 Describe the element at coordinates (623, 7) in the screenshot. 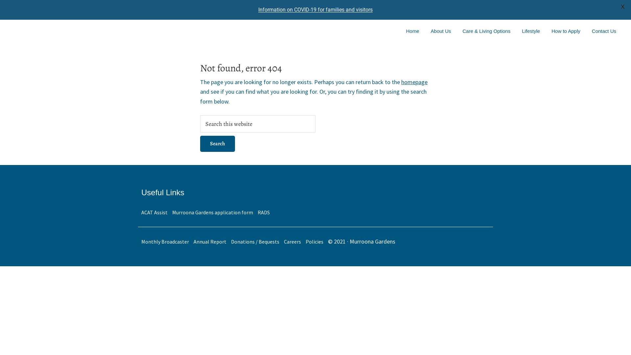

I see `X` at that location.